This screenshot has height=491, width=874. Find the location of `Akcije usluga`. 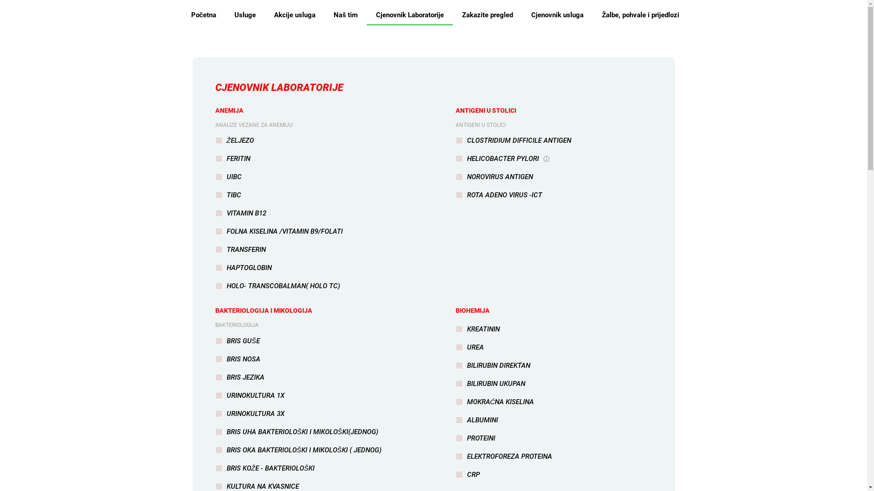

Akcije usluga is located at coordinates (295, 15).